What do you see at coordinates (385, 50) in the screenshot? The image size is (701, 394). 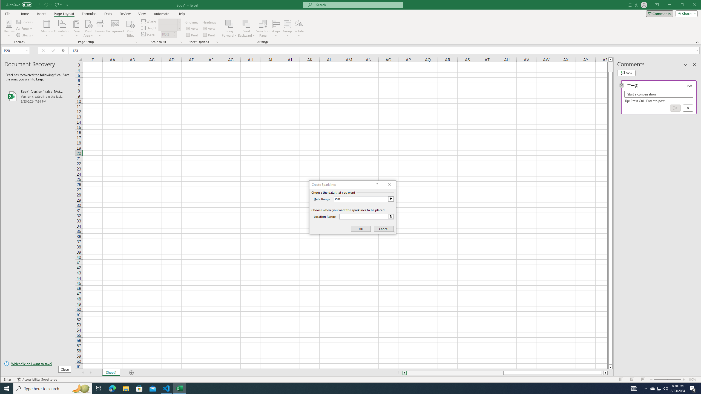 I see `Formula Bar` at bounding box center [385, 50].